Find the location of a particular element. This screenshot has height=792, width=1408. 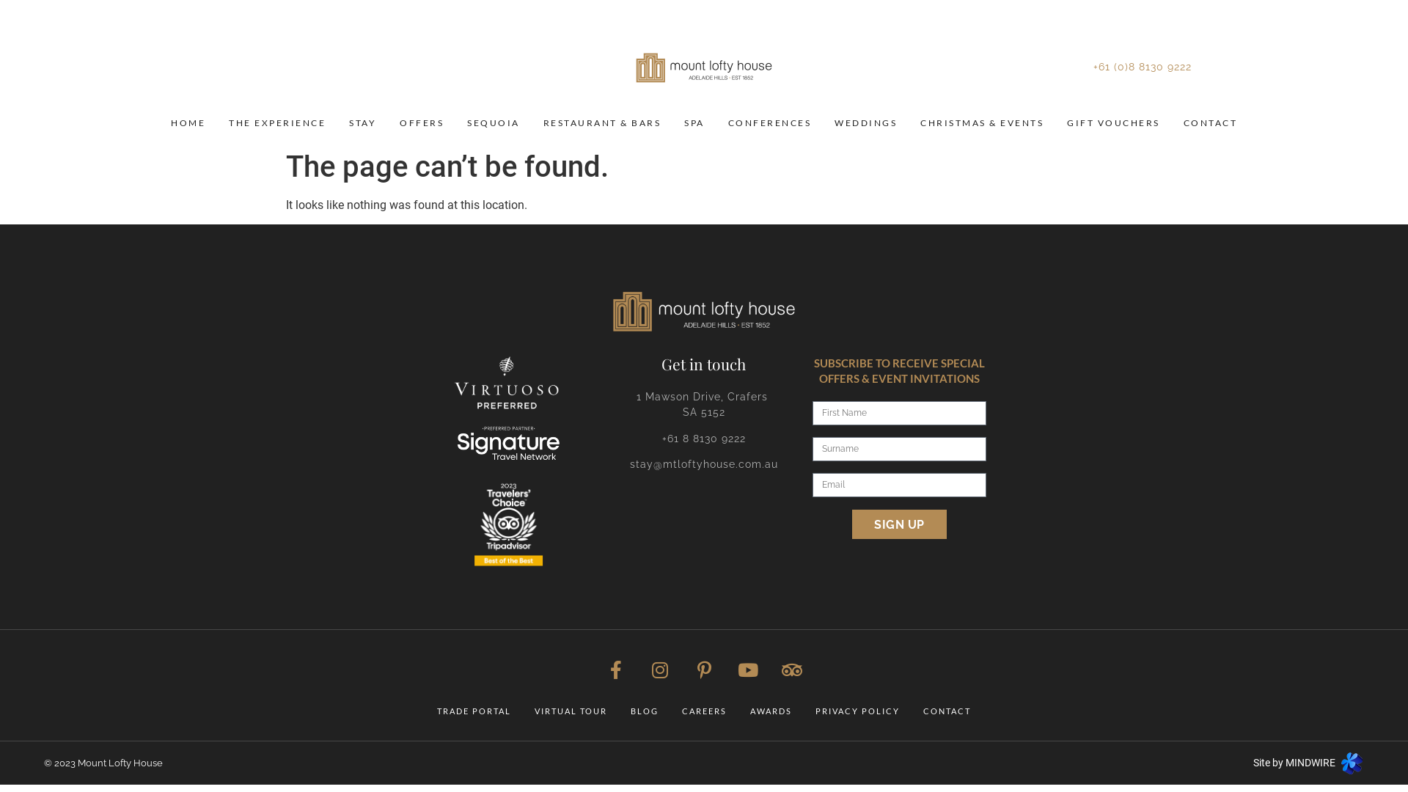

+61 8 8130 9222 is located at coordinates (704, 439).